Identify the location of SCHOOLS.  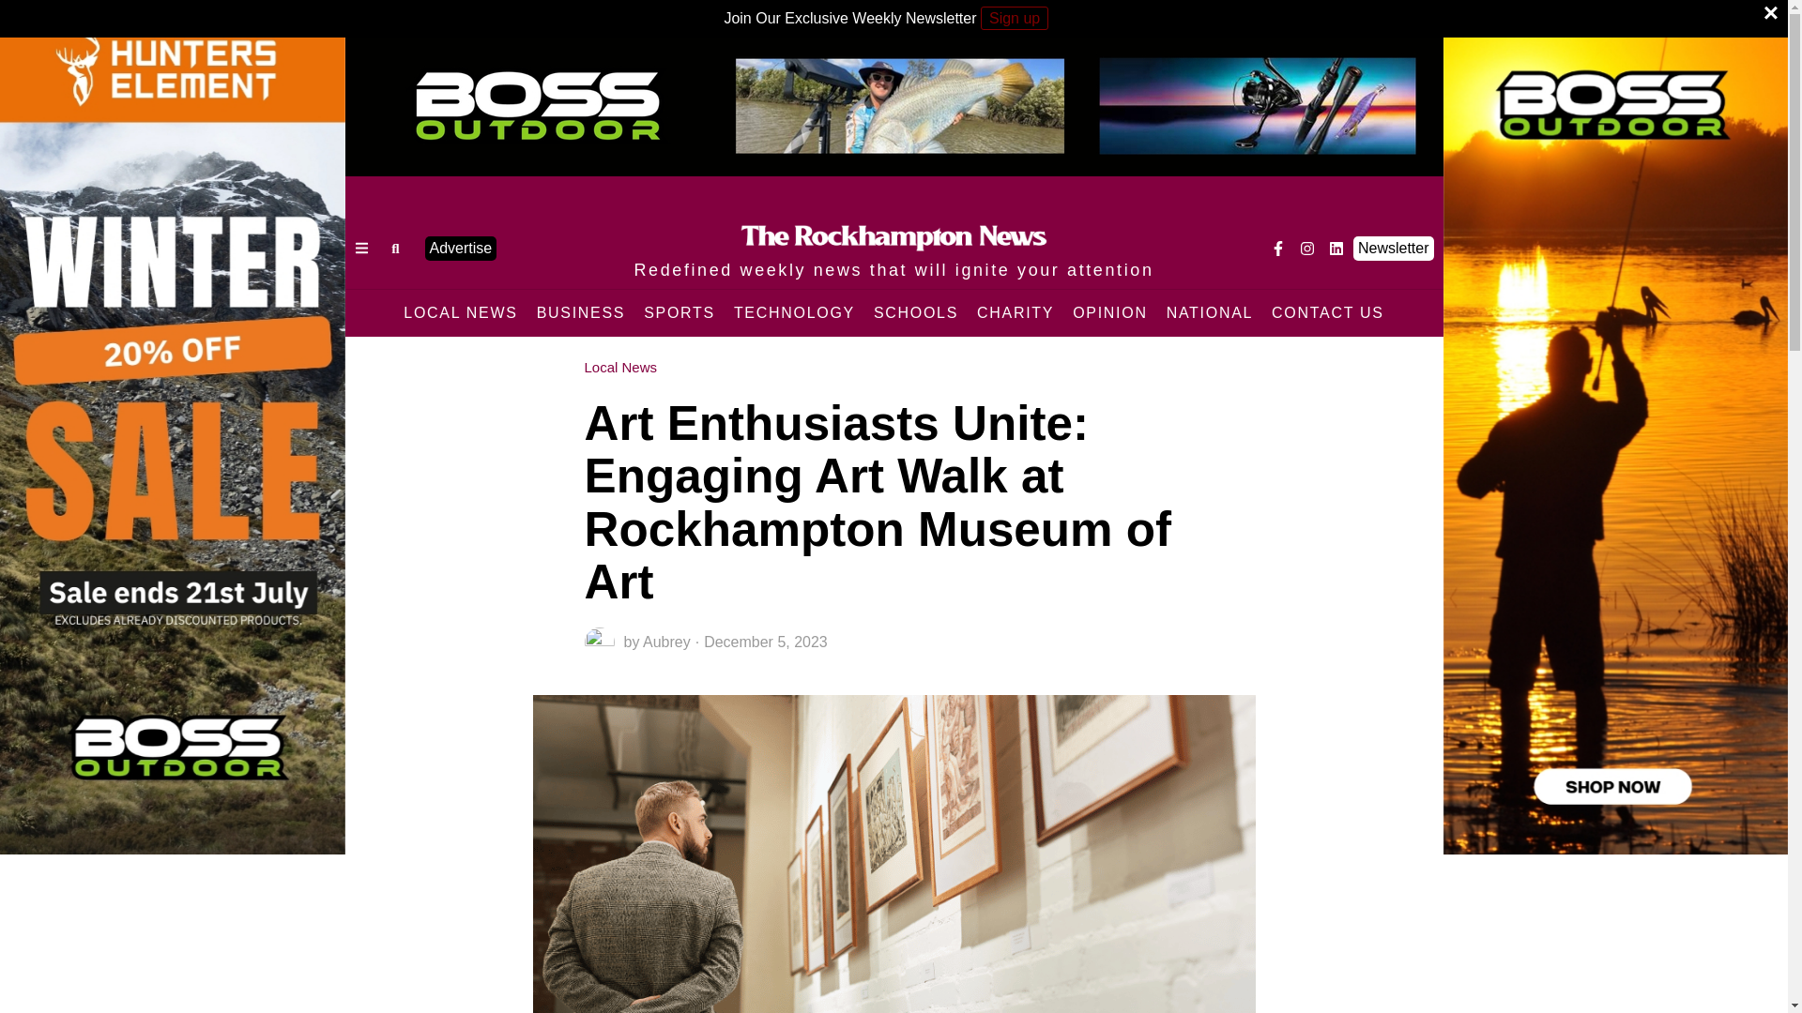
(916, 312).